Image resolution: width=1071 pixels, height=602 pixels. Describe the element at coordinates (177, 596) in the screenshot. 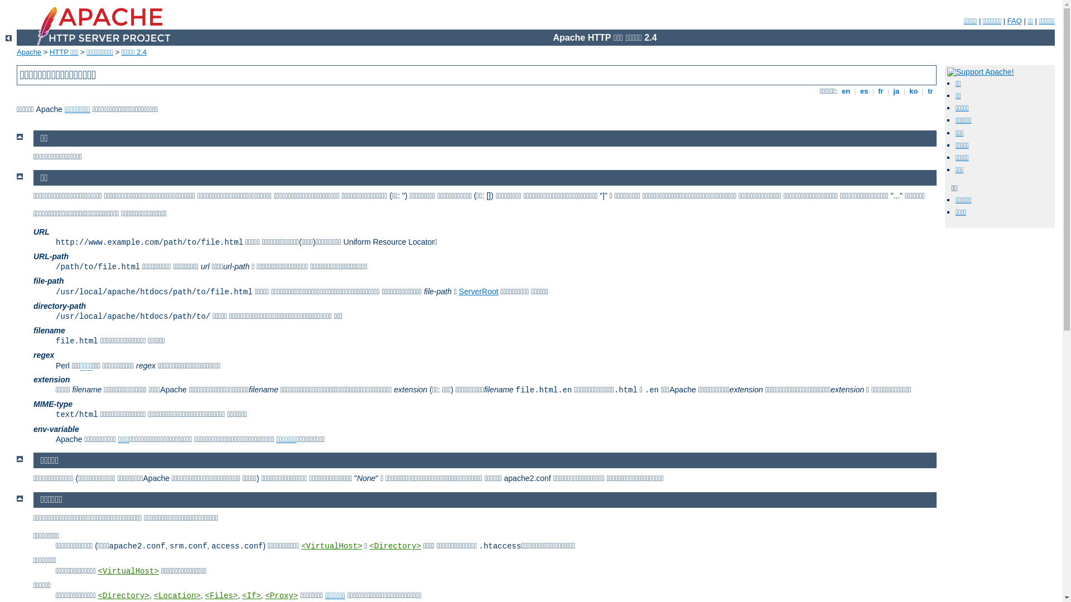

I see `<Location>` at that location.